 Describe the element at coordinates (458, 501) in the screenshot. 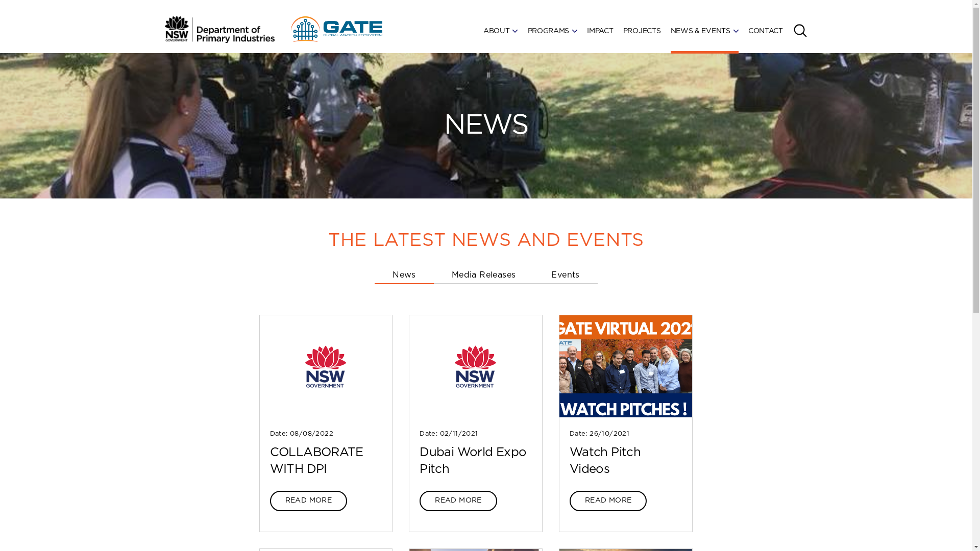

I see `READ MORE` at that location.